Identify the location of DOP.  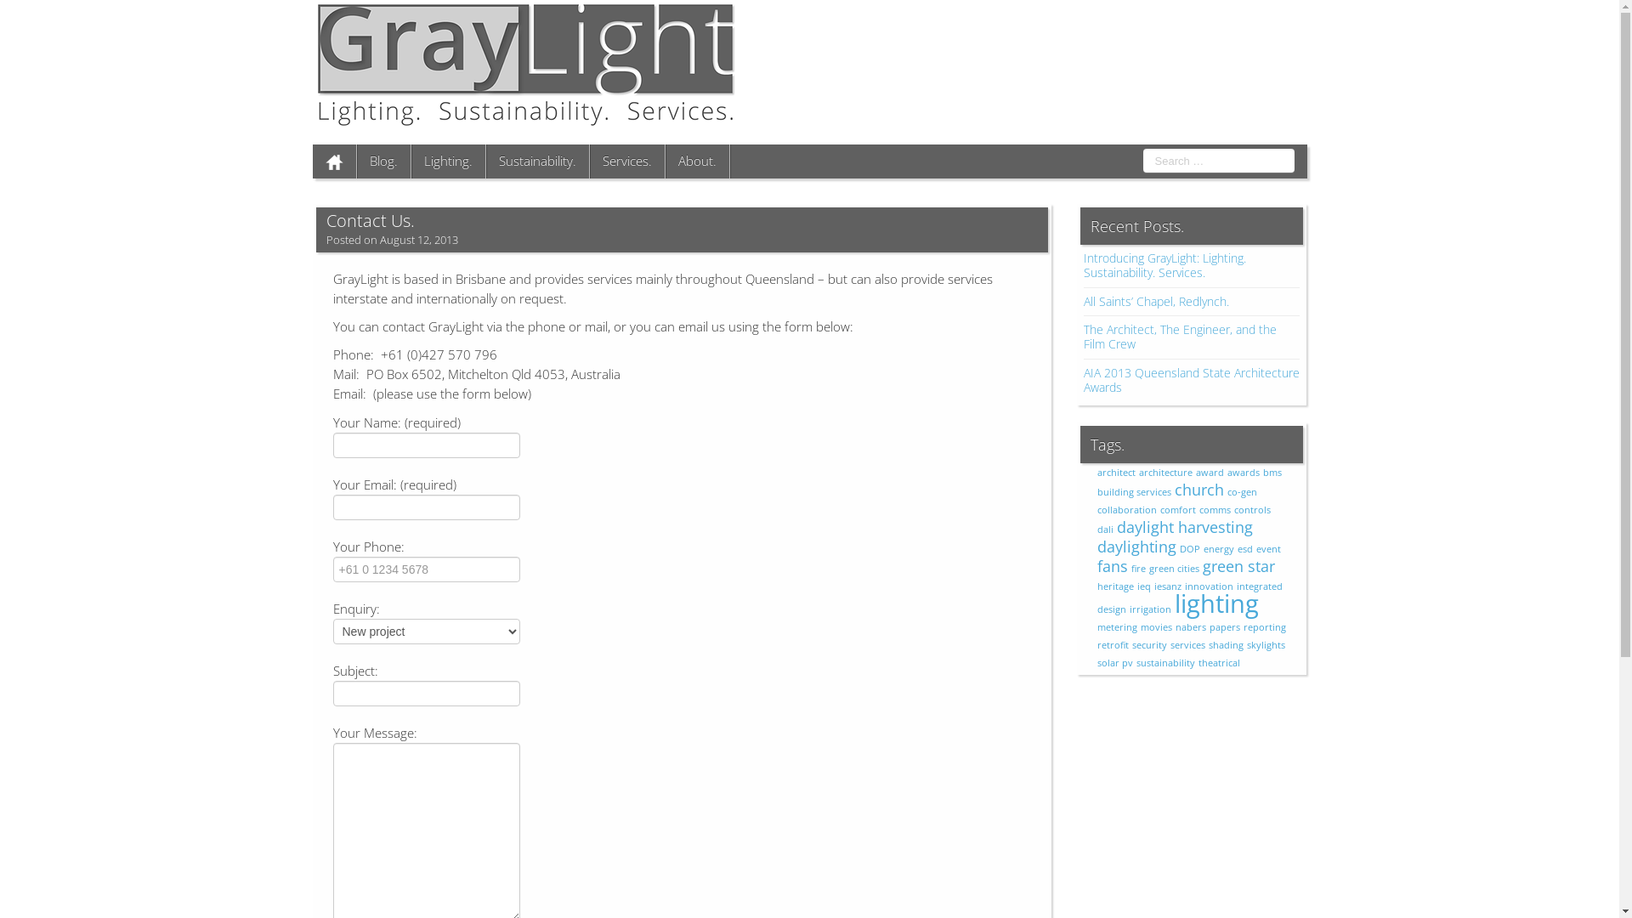
(1190, 549).